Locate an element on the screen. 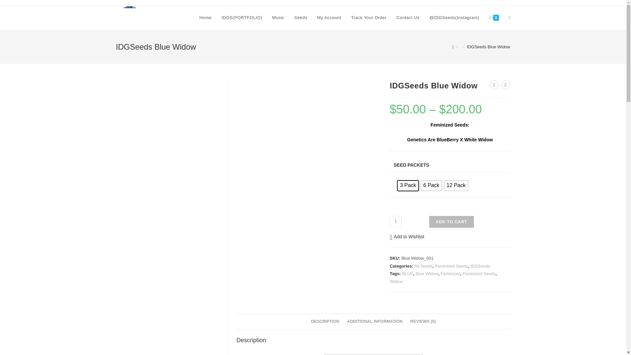 The image size is (631, 355). Music is located at coordinates (278, 18).